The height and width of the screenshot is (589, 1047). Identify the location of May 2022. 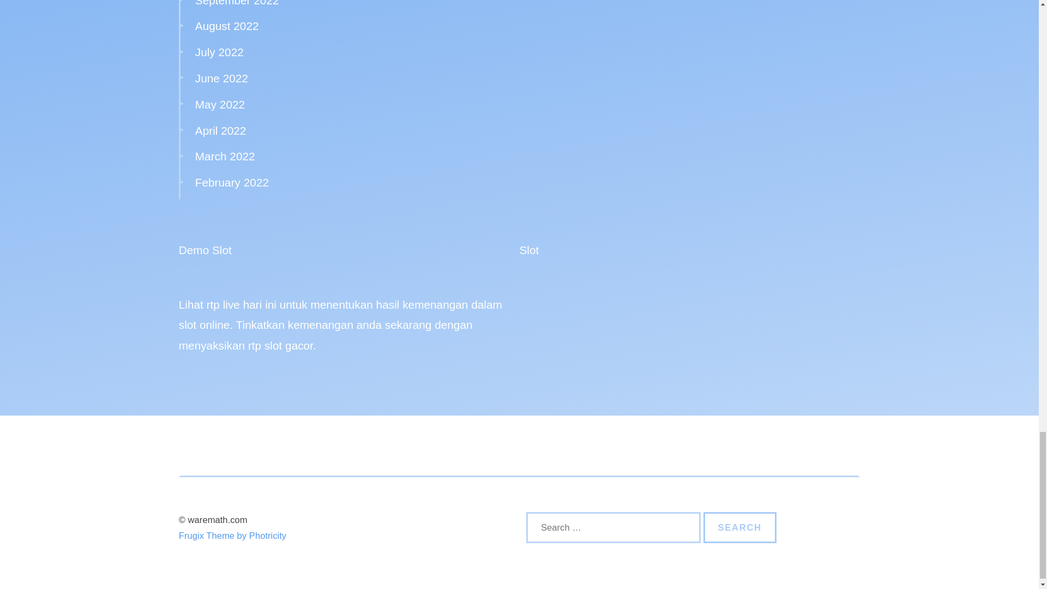
(220, 105).